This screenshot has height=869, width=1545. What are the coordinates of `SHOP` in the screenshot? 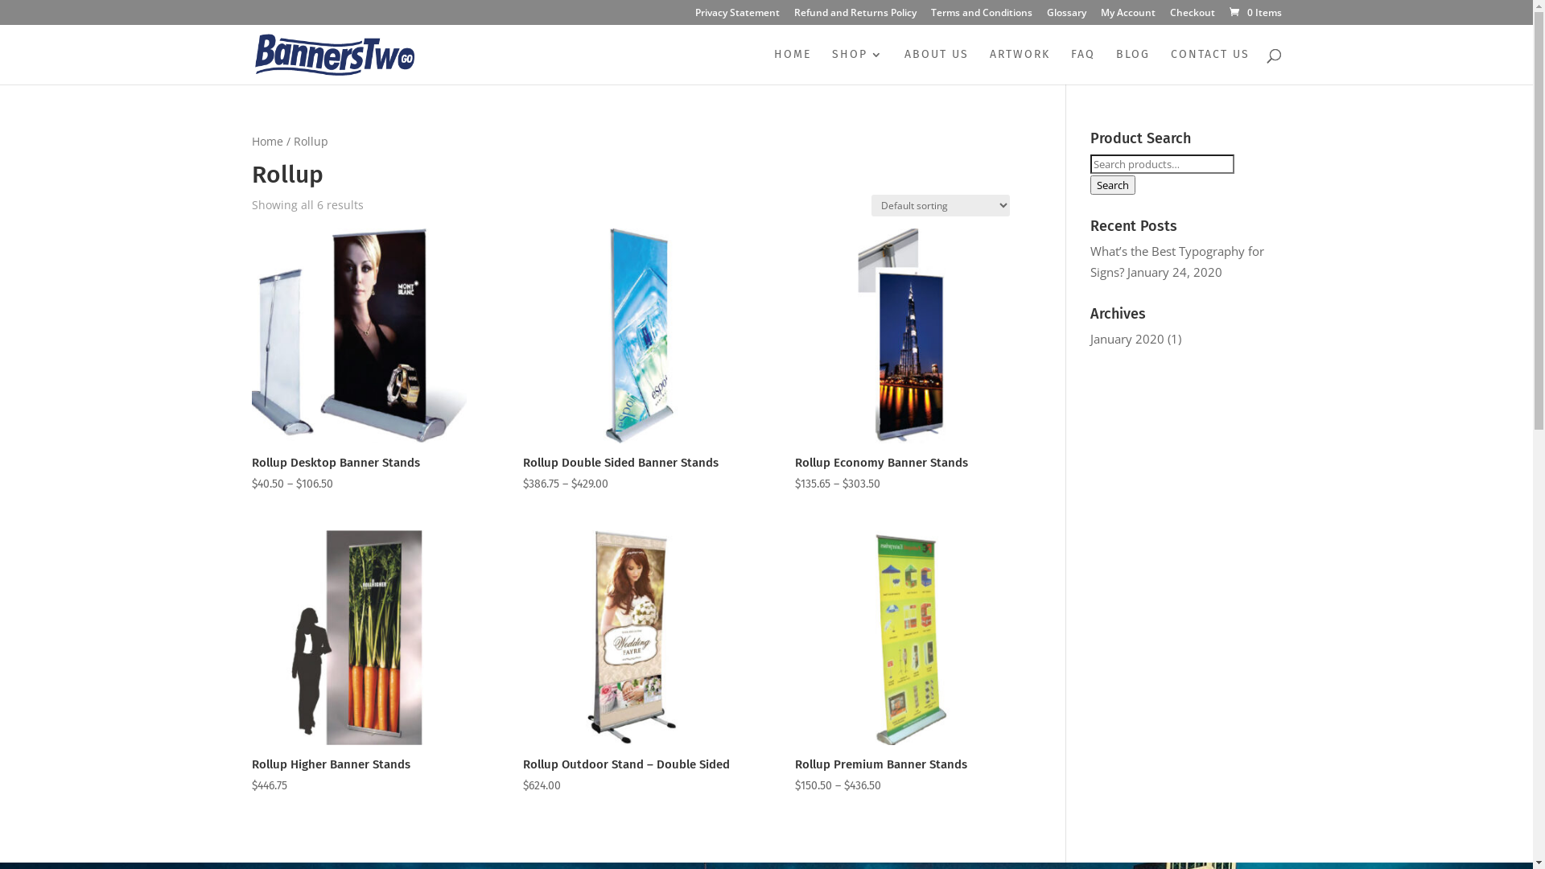 It's located at (858, 67).